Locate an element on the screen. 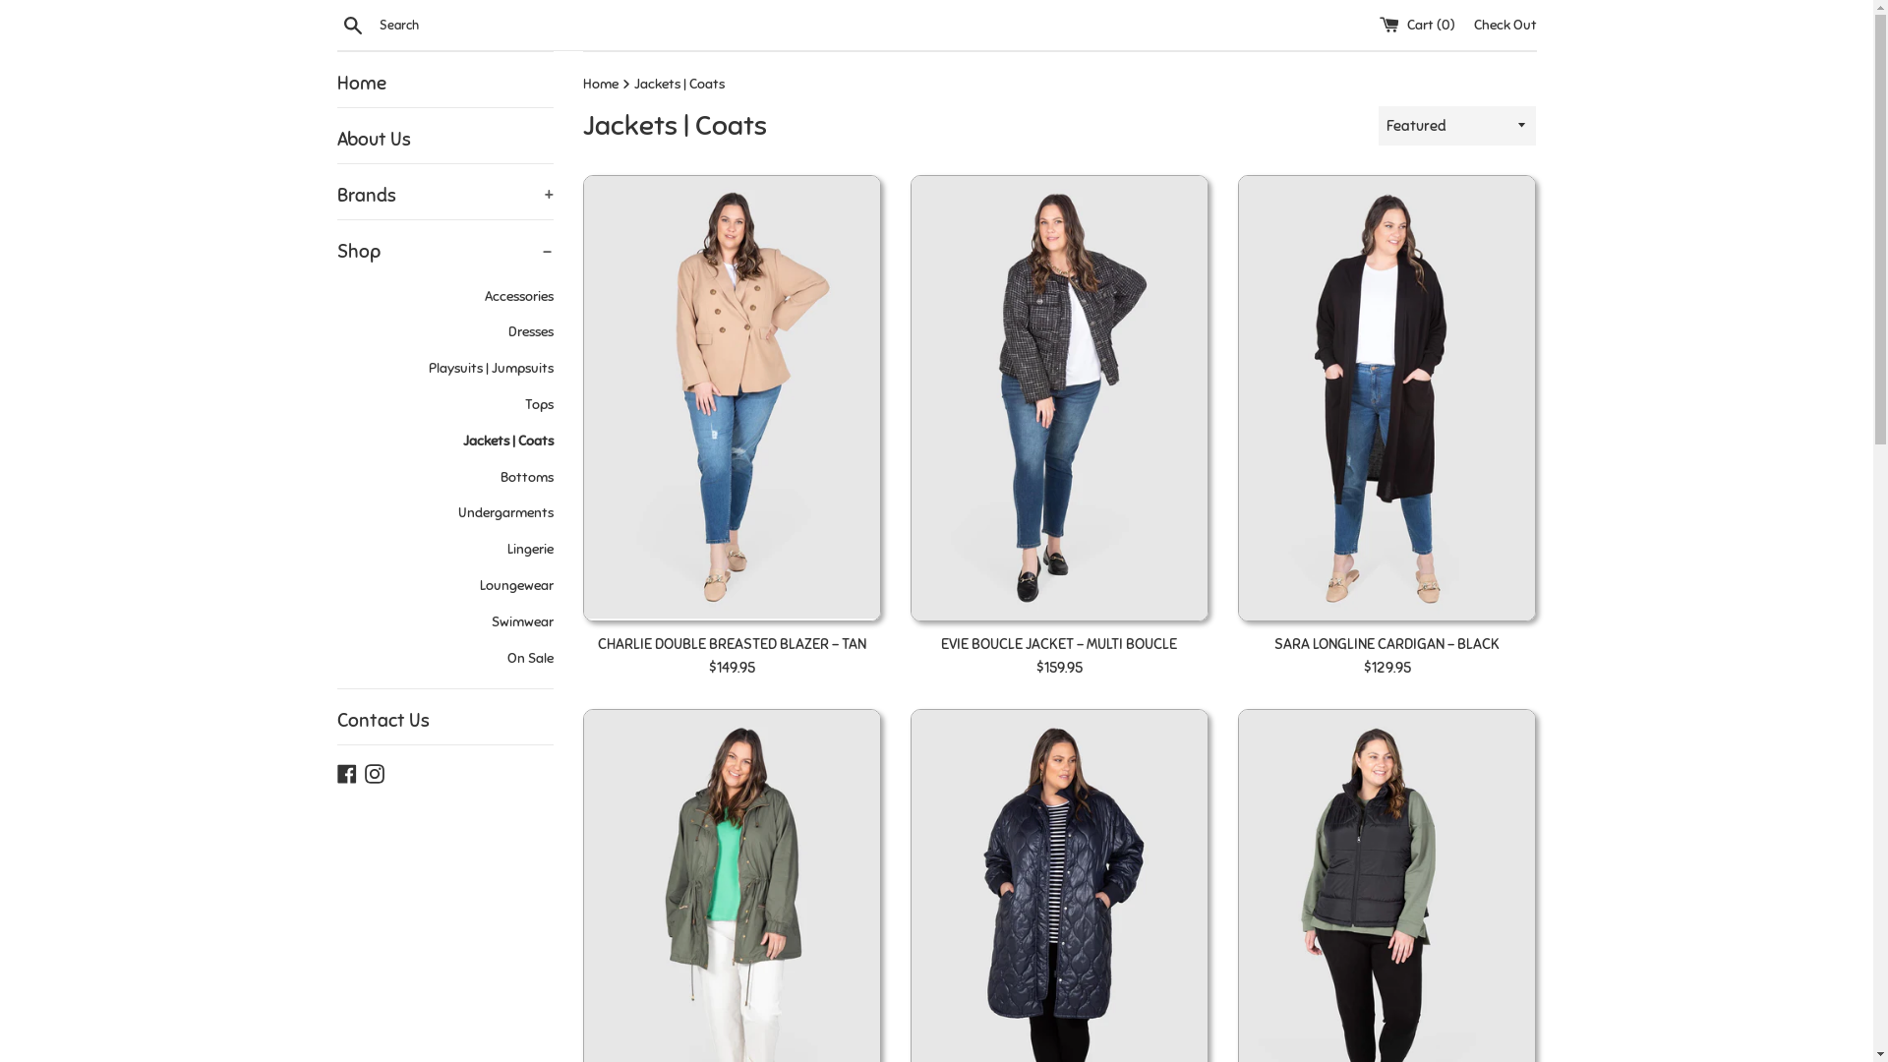 The height and width of the screenshot is (1062, 1888). Tops is located at coordinates (444, 405).